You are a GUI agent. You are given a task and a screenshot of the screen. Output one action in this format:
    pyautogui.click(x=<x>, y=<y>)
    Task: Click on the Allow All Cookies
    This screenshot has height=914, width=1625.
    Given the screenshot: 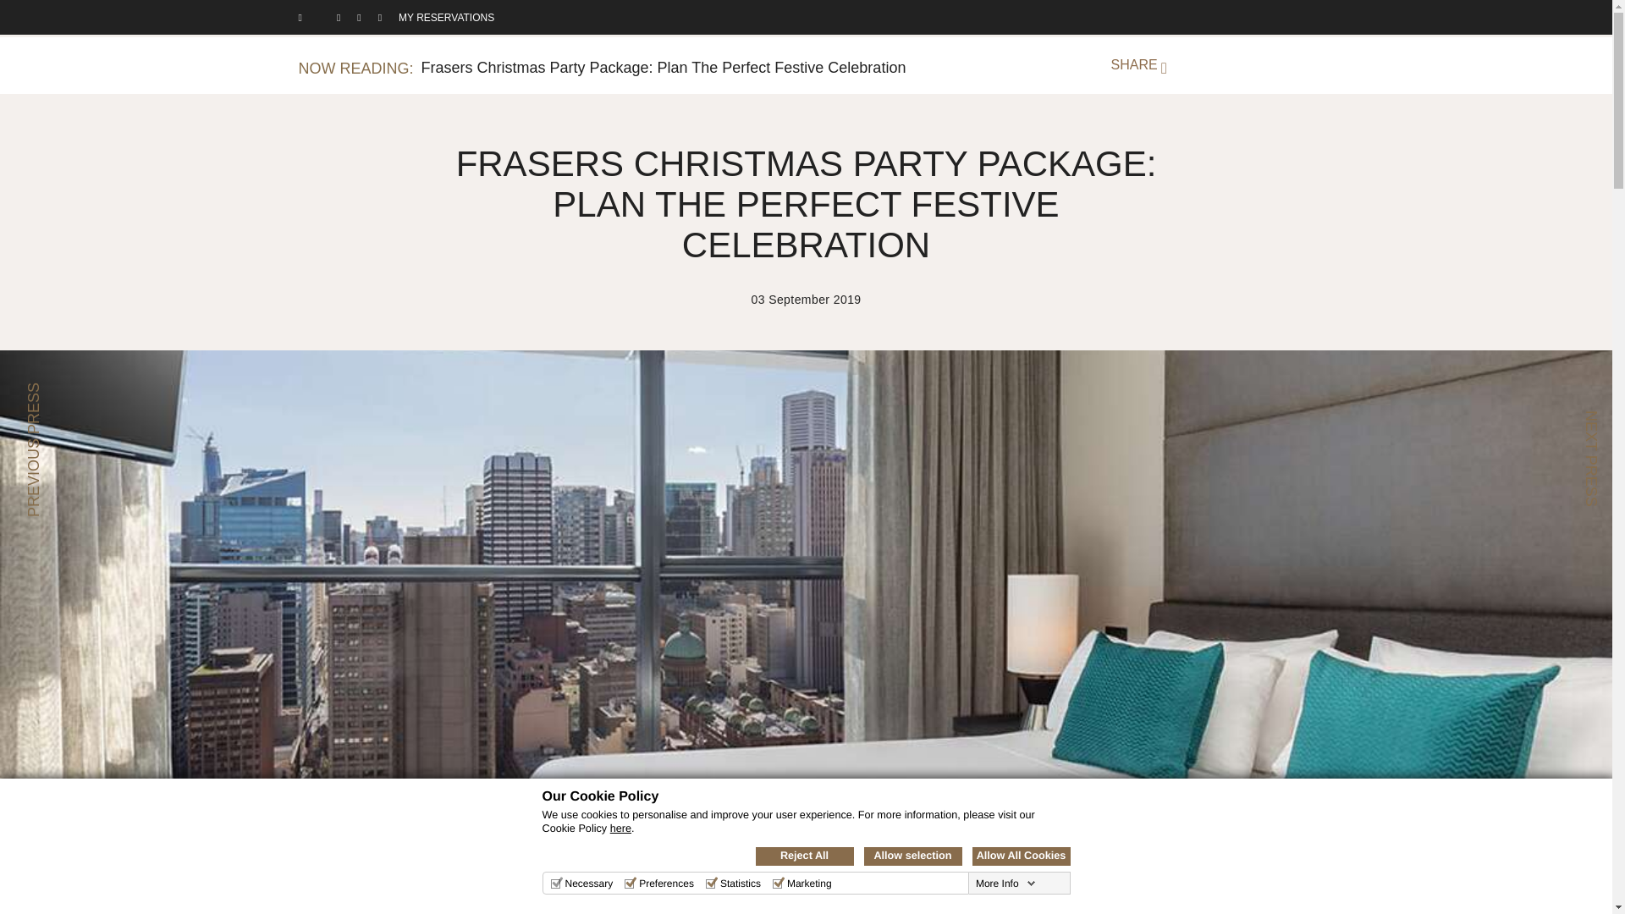 What is the action you would take?
    pyautogui.click(x=1021, y=856)
    